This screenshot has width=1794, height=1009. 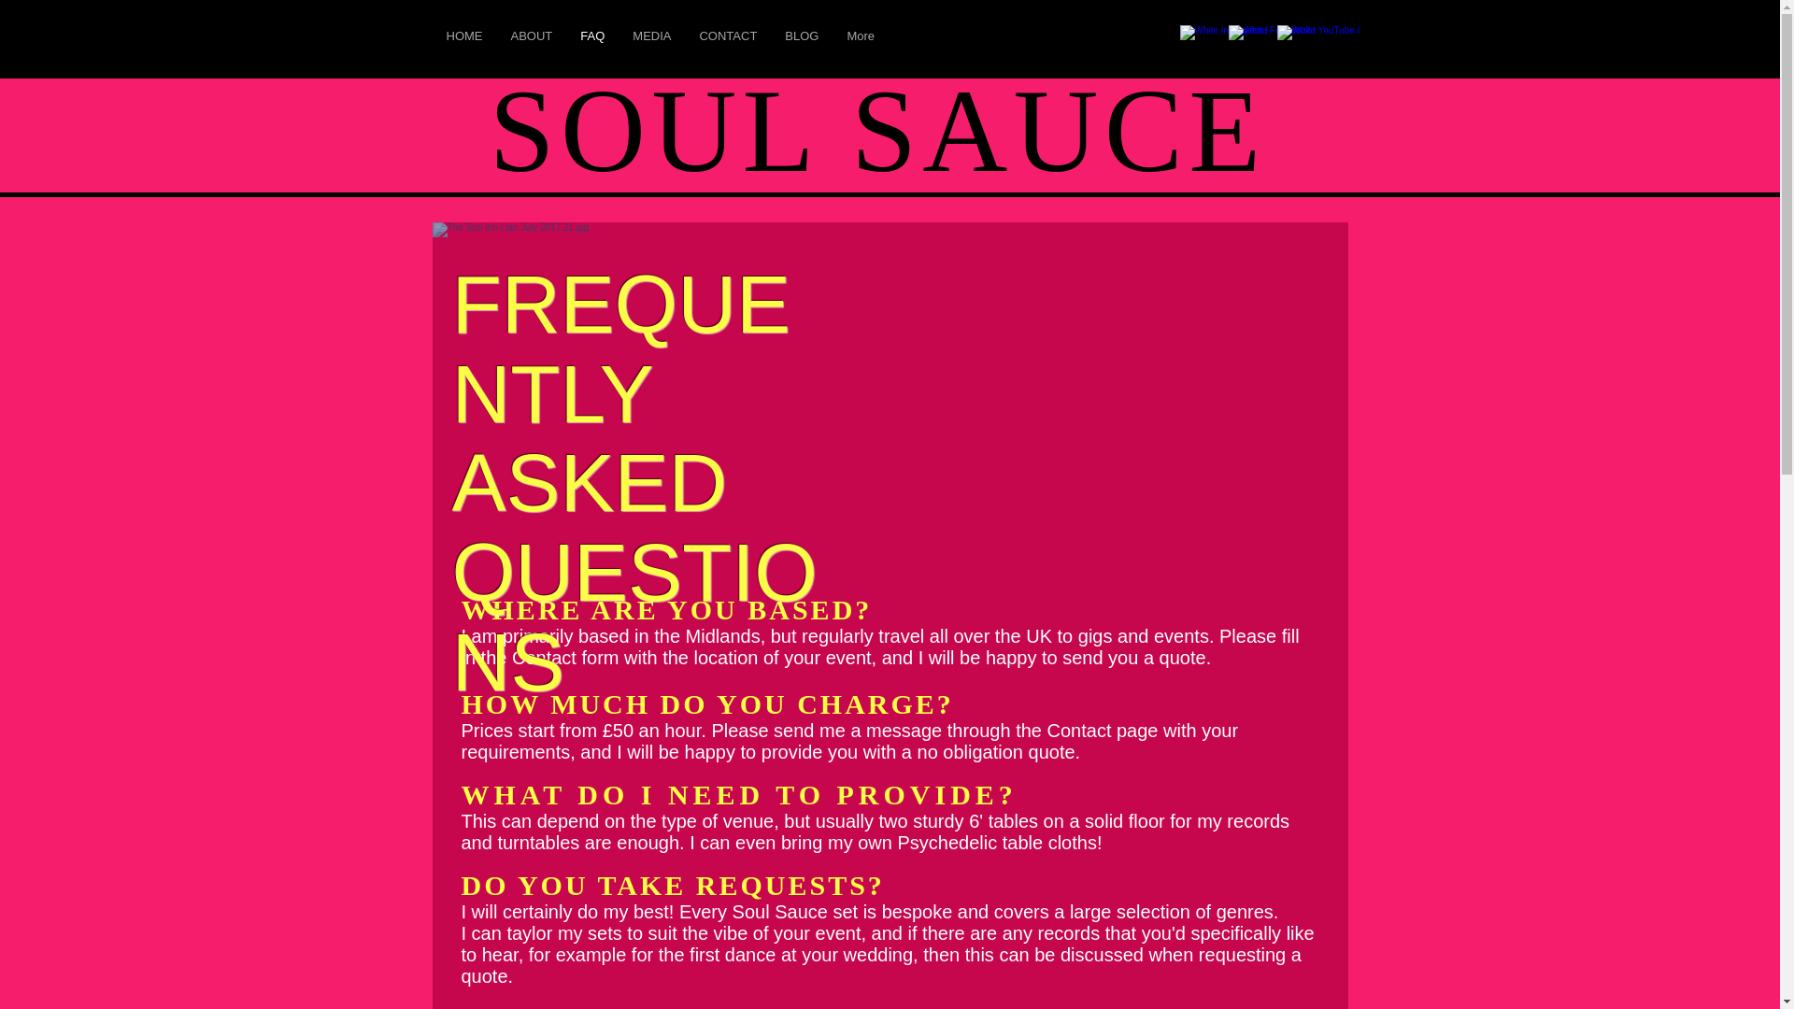 What do you see at coordinates (878, 131) in the screenshot?
I see `SOUL SAUCE` at bounding box center [878, 131].